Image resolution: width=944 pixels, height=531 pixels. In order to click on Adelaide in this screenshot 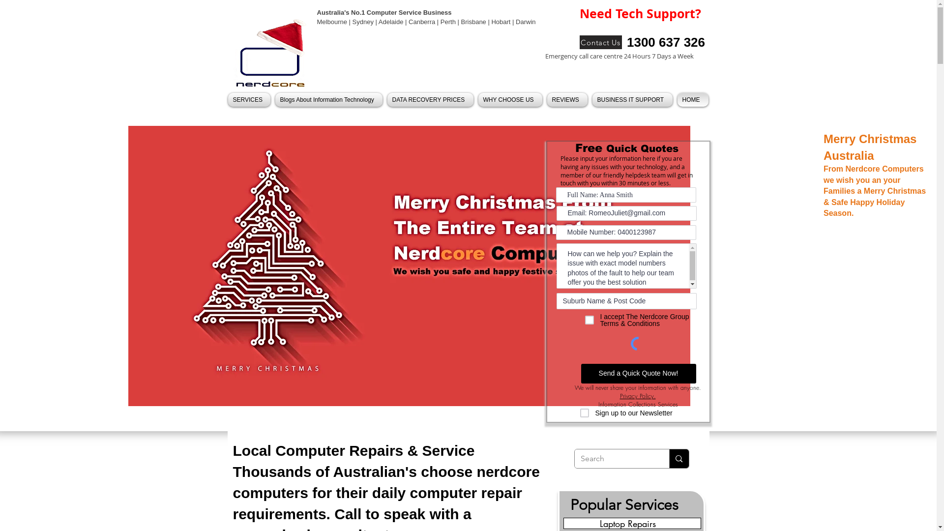, I will do `click(391, 22)`.